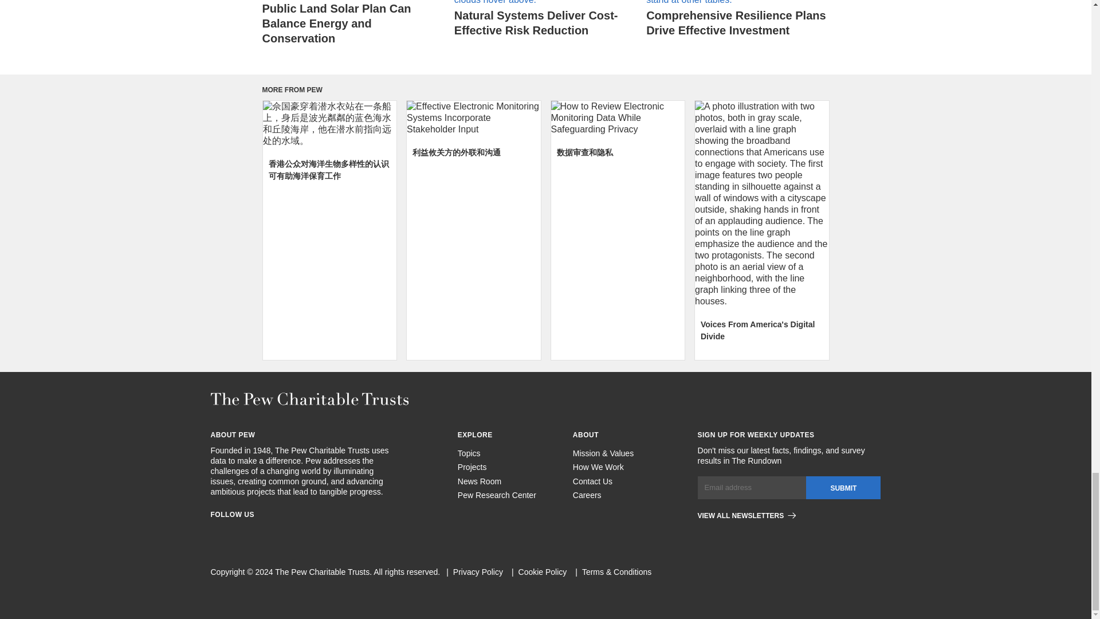 The image size is (1100, 619). What do you see at coordinates (215, 532) in the screenshot?
I see `Facebook` at bounding box center [215, 532].